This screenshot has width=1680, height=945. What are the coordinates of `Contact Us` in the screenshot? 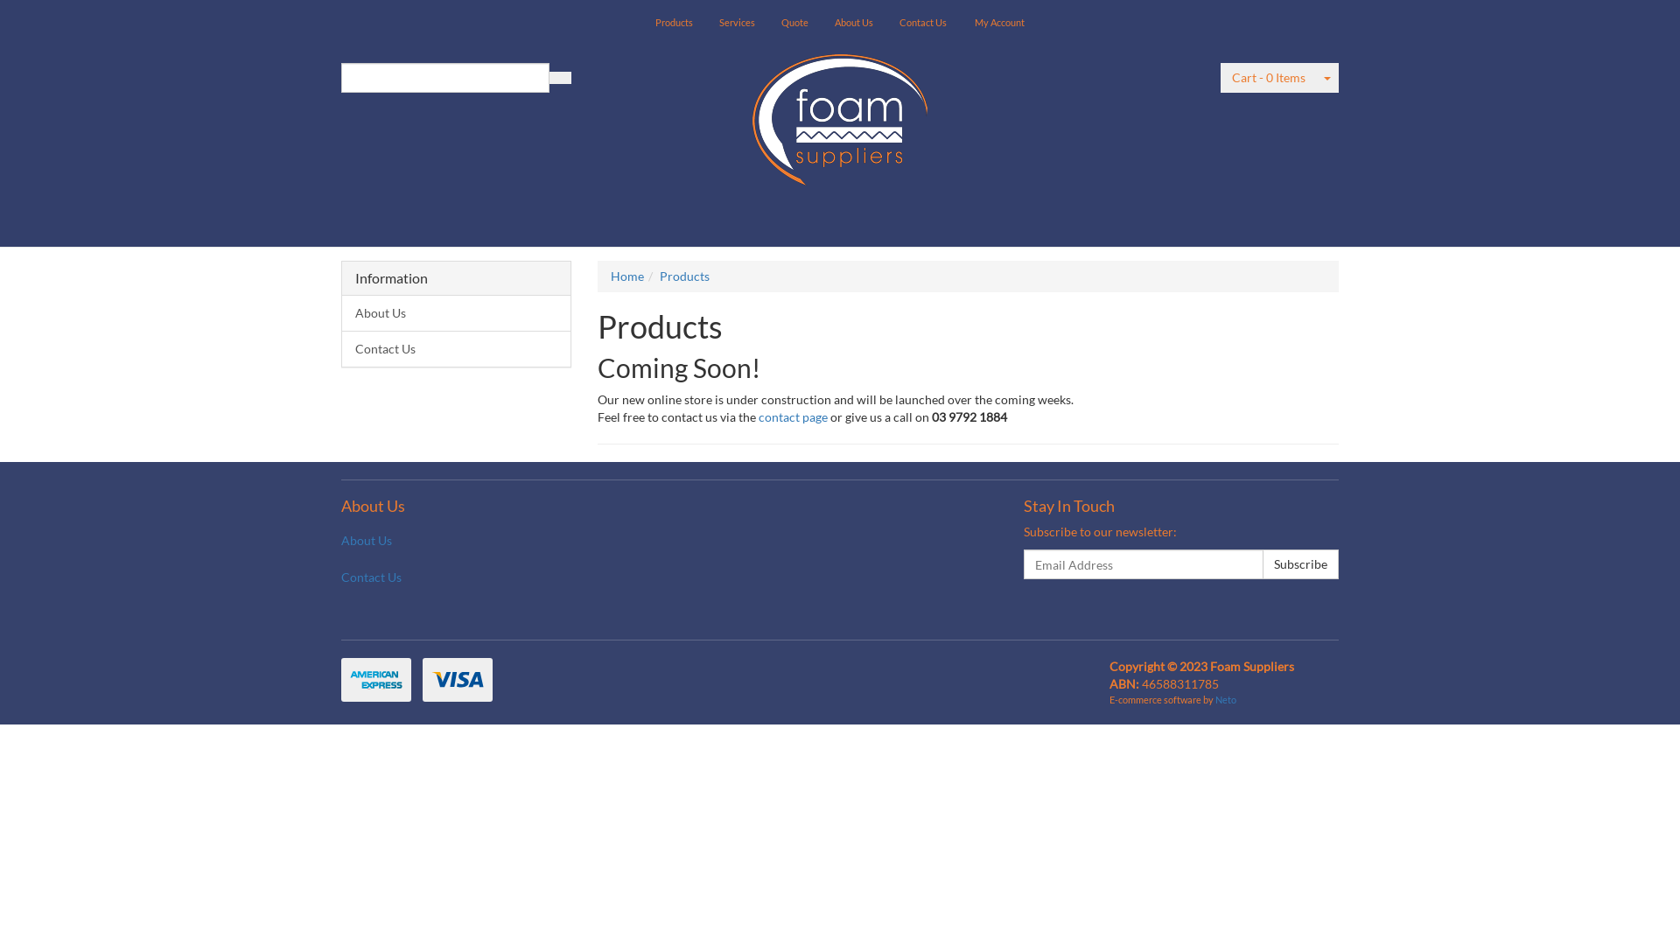 It's located at (457, 348).